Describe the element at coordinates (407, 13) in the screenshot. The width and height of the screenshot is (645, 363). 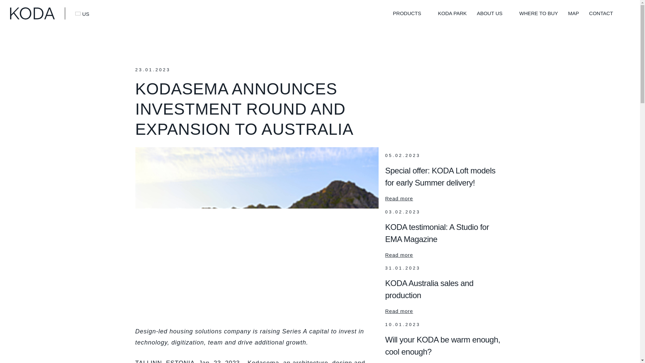
I see `PRODUCTS` at that location.